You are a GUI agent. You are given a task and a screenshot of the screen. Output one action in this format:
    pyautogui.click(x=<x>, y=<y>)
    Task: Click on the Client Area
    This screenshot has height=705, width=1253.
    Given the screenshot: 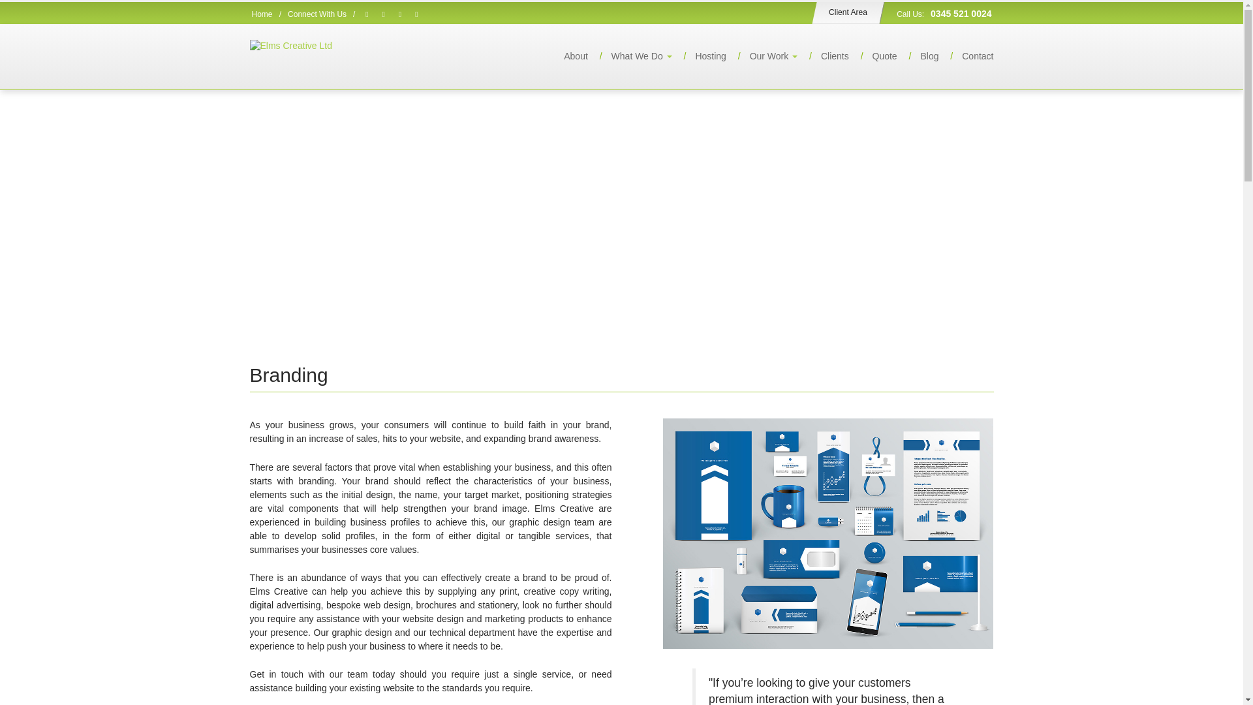 What is the action you would take?
    pyautogui.click(x=846, y=12)
    